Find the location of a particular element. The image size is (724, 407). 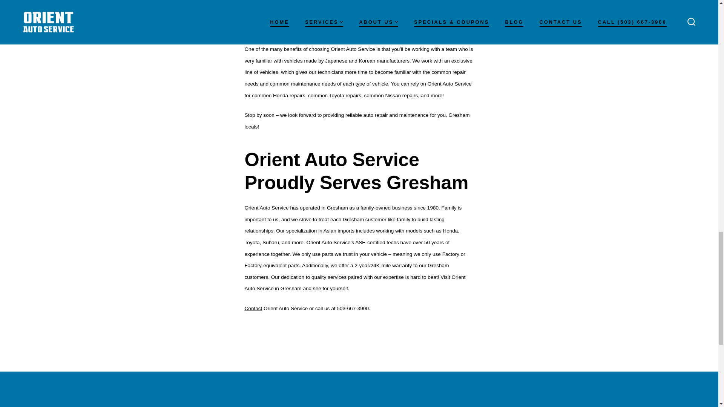

Contact is located at coordinates (253, 308).